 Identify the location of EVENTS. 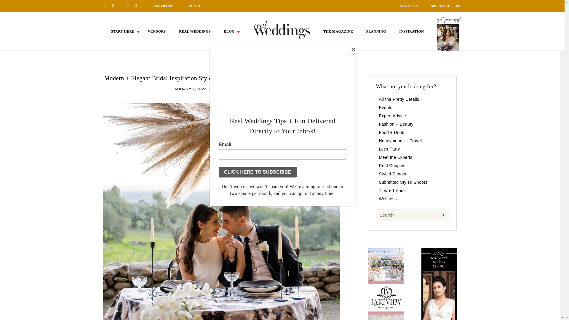
(193, 6).